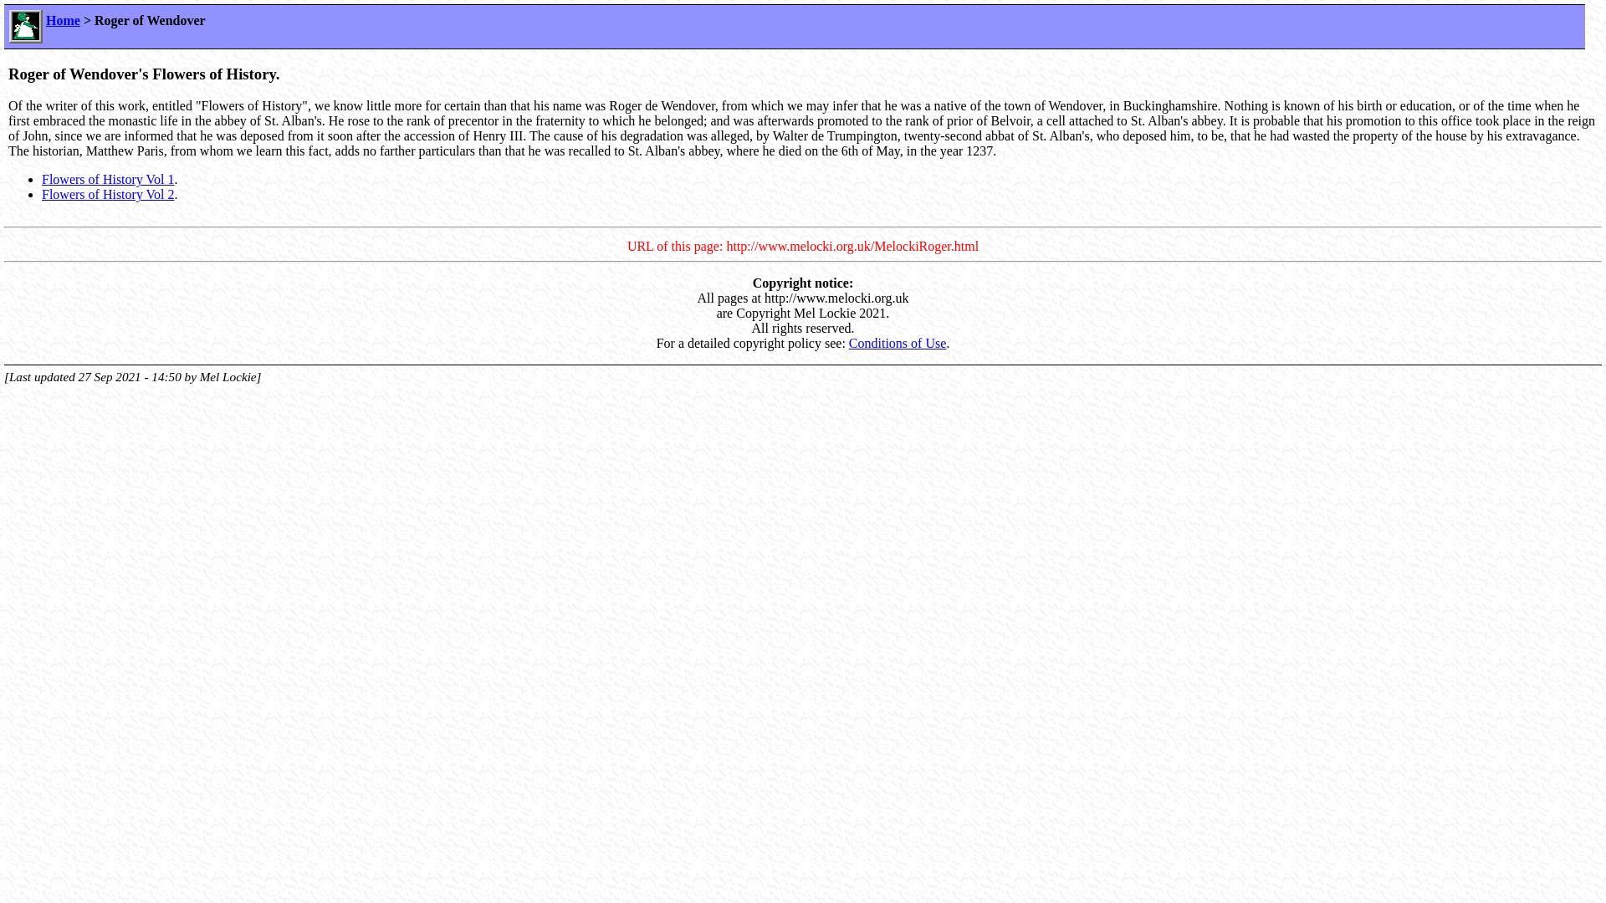 Image resolution: width=1606 pixels, height=903 pixels. I want to click on Conditions of Use, so click(897, 343).